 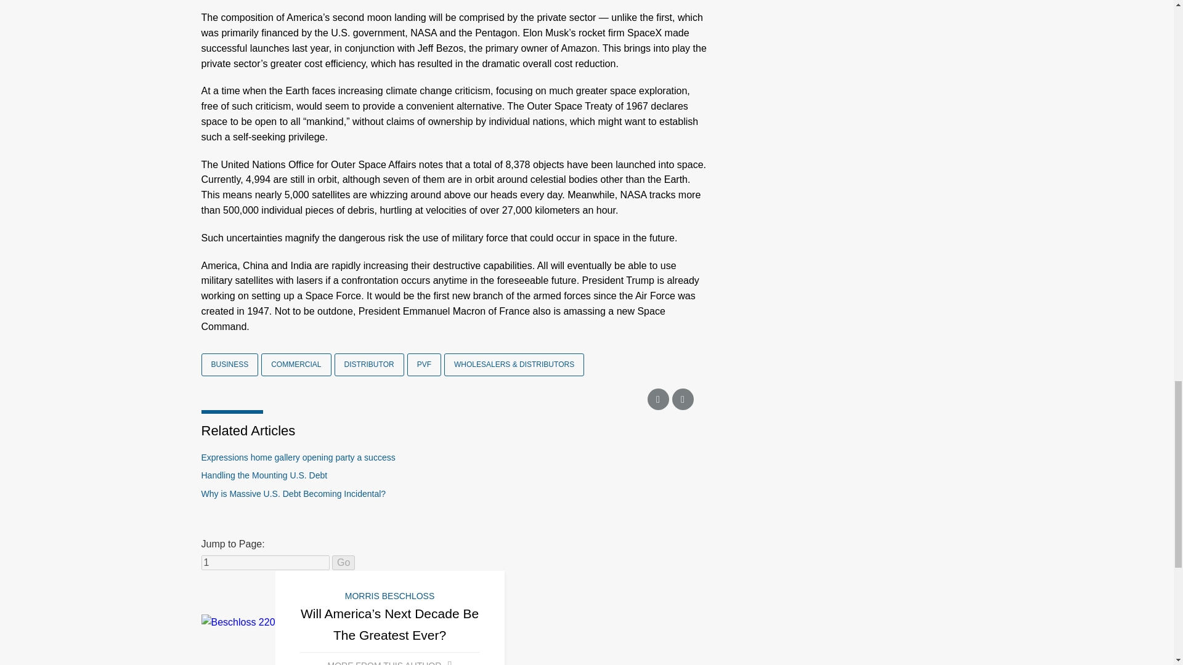 What do you see at coordinates (344, 562) in the screenshot?
I see `Go` at bounding box center [344, 562].